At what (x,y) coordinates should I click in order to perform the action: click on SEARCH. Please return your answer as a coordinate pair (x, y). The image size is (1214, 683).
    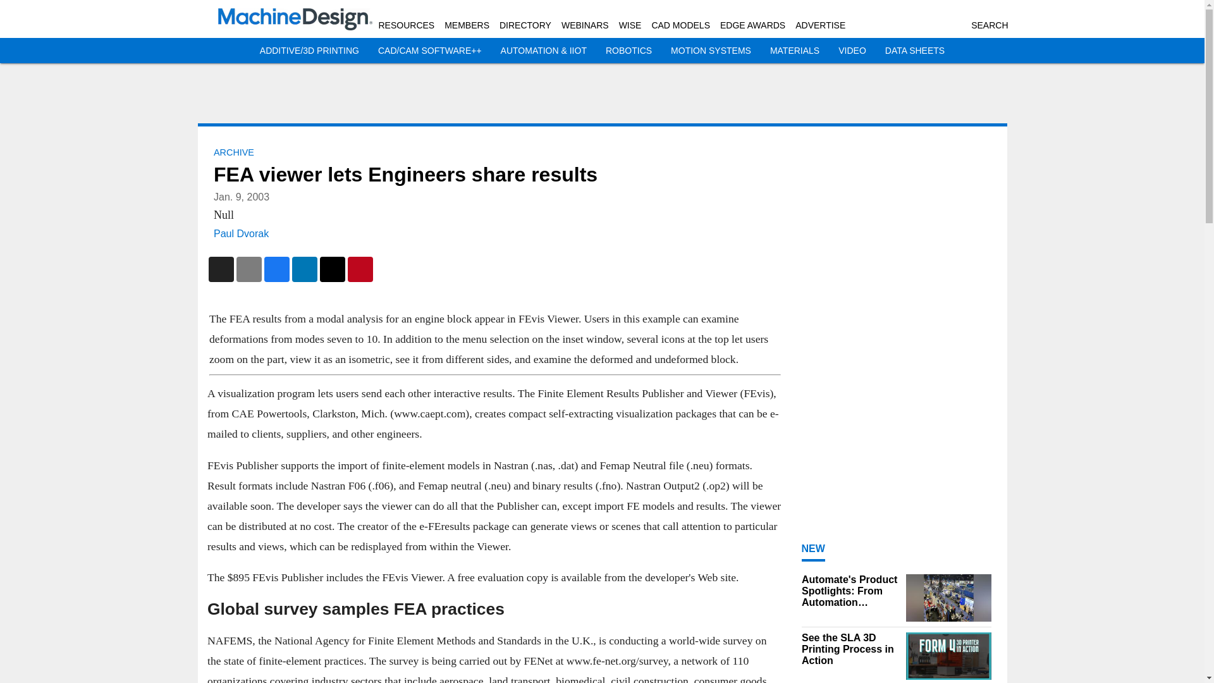
    Looking at the image, I should click on (989, 25).